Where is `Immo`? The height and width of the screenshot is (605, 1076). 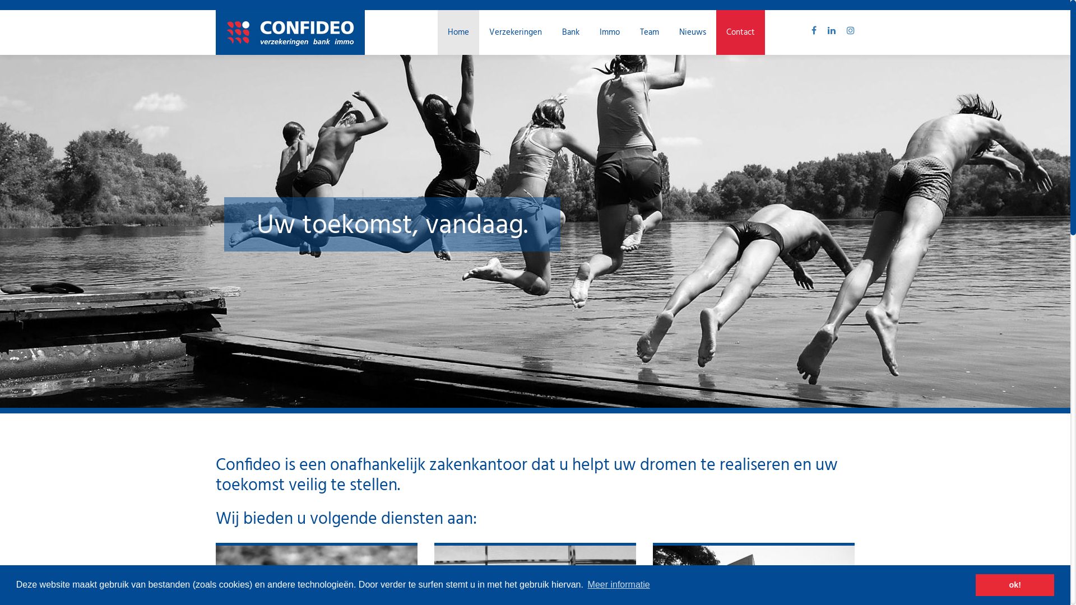
Immo is located at coordinates (610, 32).